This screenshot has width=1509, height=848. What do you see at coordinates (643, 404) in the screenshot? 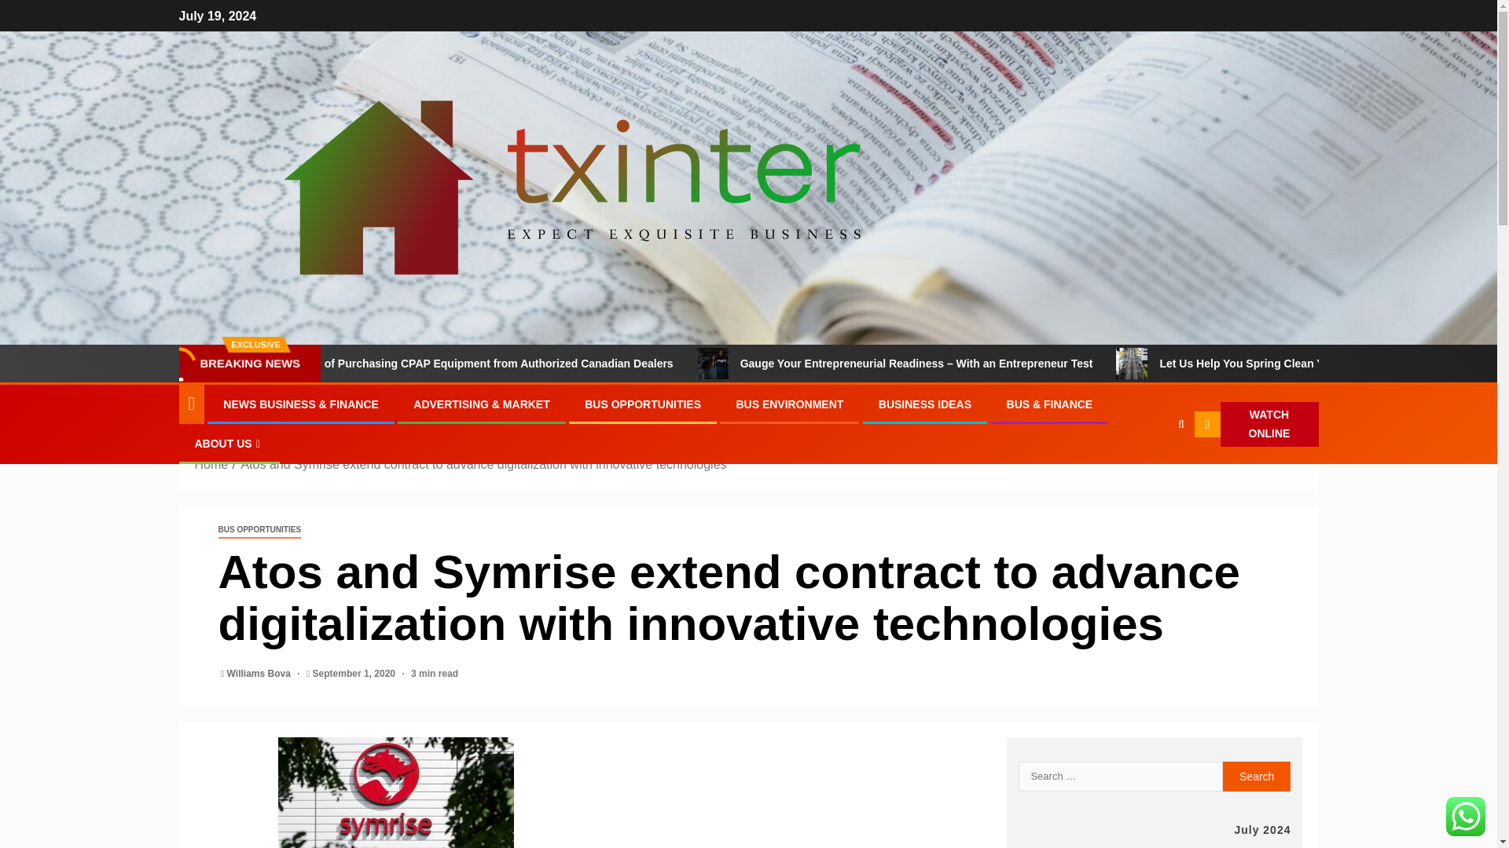
I see `BUS OPPORTUNITIES` at bounding box center [643, 404].